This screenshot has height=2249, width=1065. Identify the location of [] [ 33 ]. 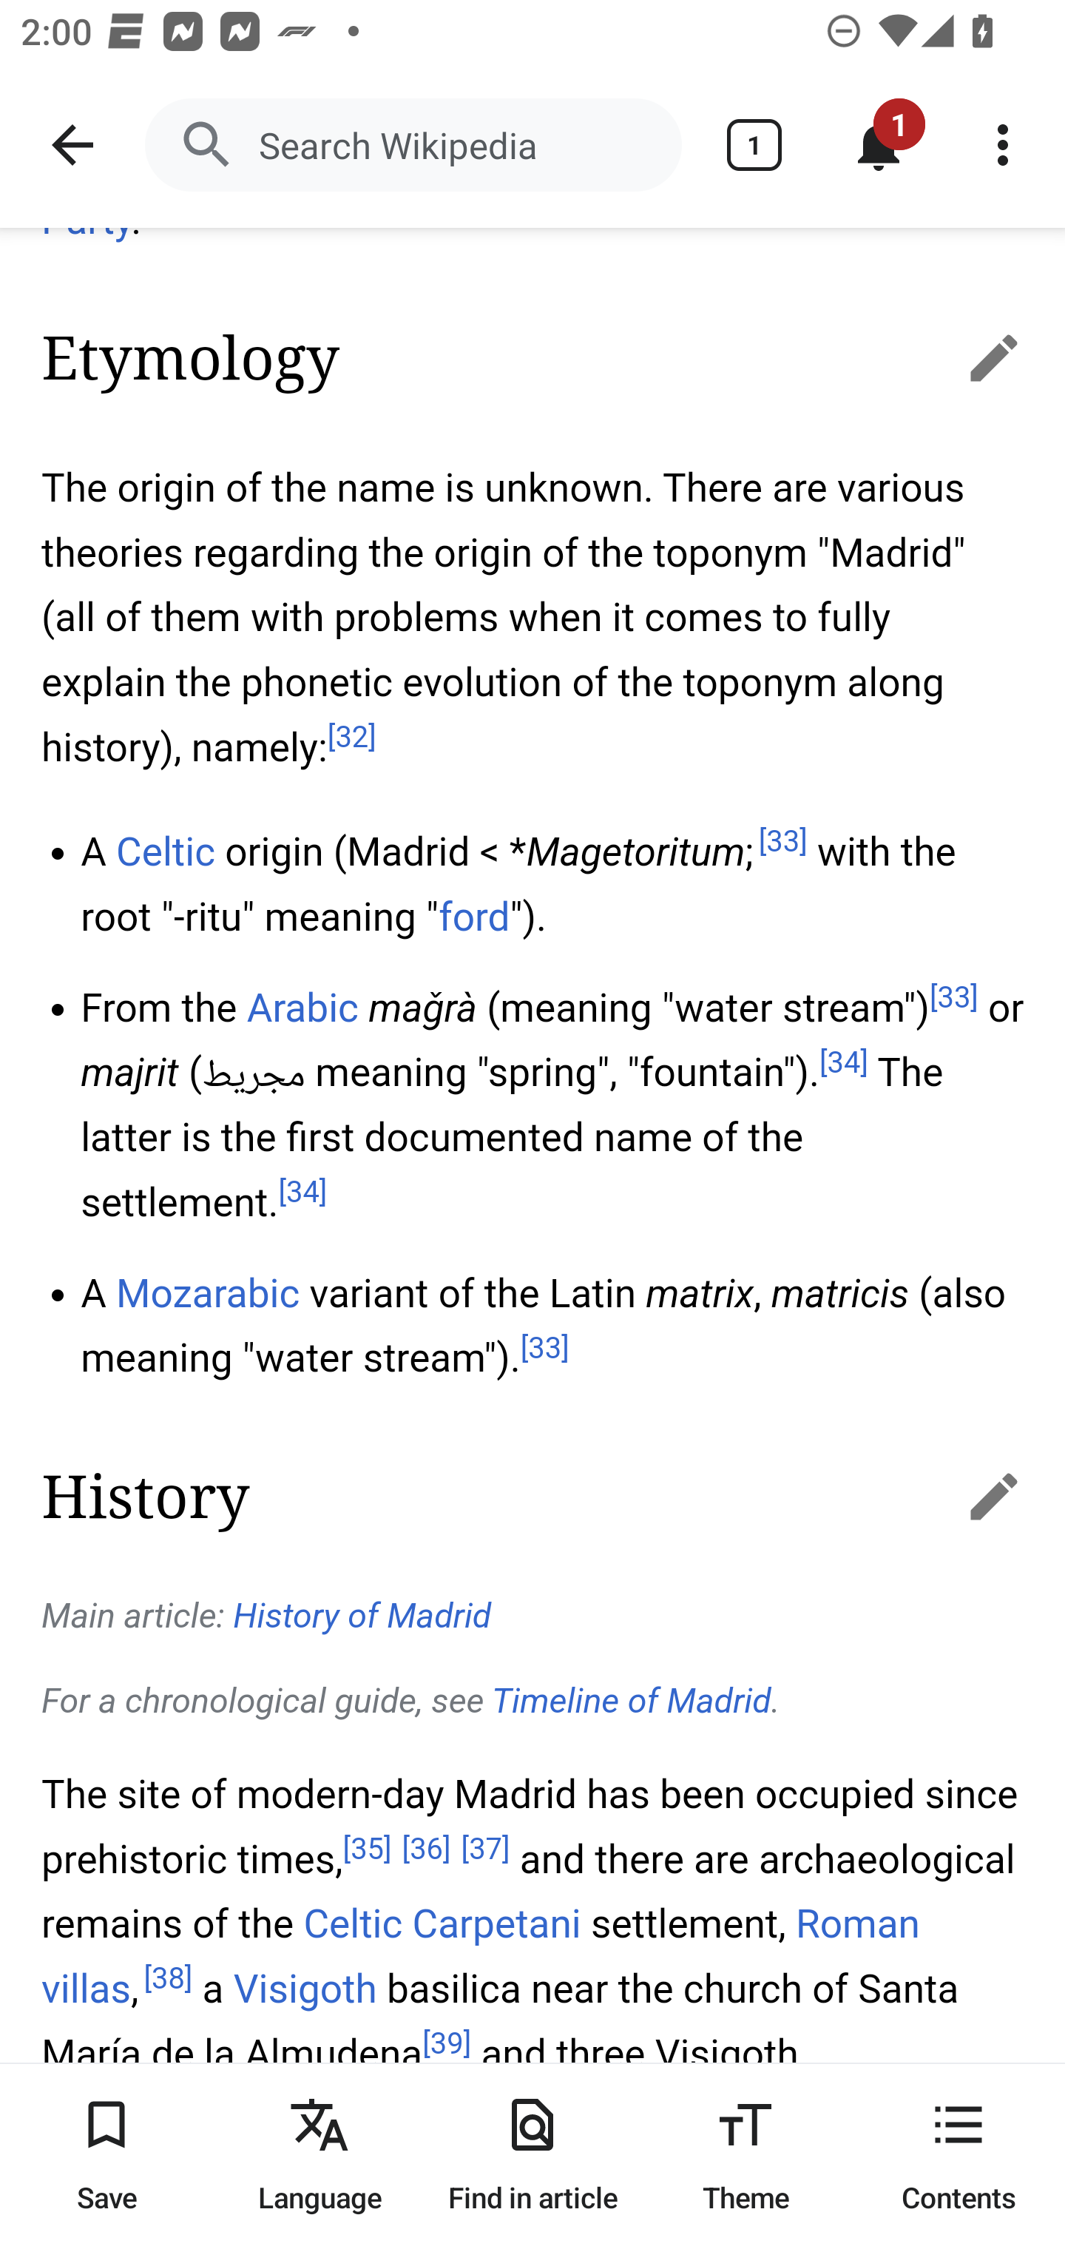
(544, 1349).